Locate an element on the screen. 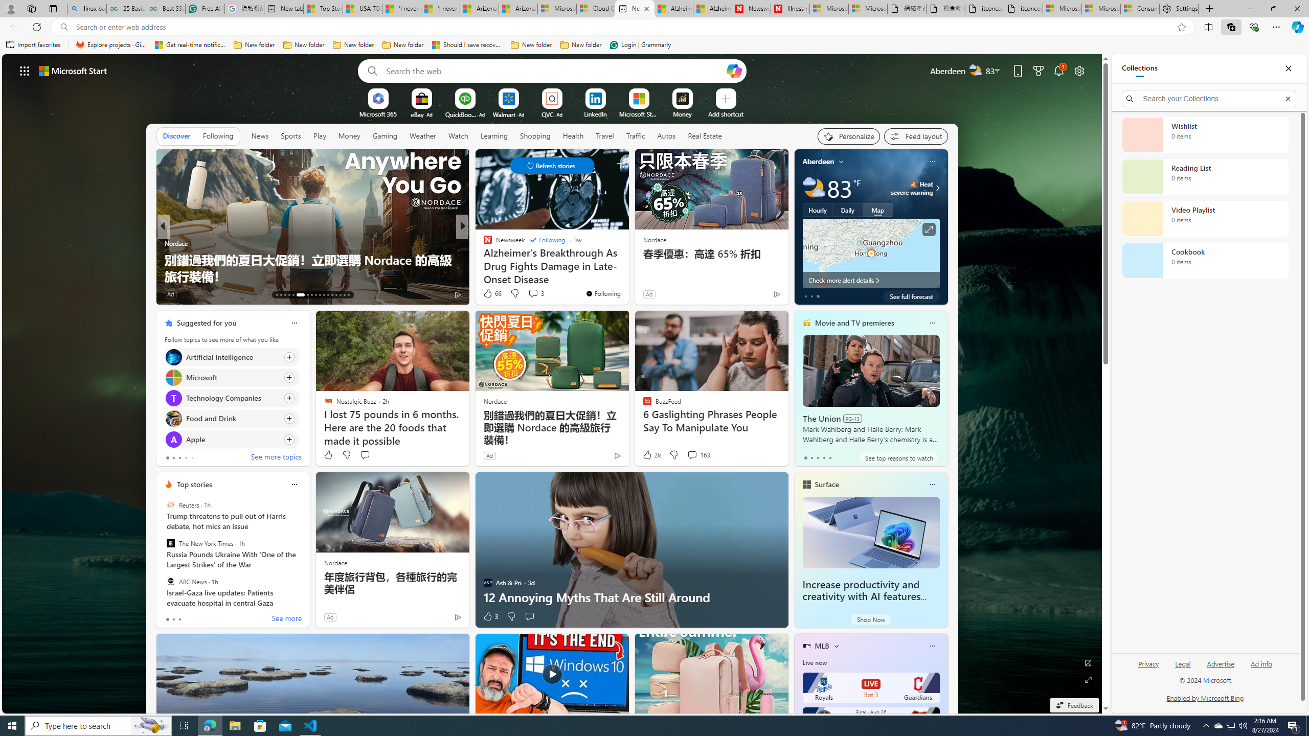 This screenshot has height=736, width=1309. Aberdeen is located at coordinates (819, 162).